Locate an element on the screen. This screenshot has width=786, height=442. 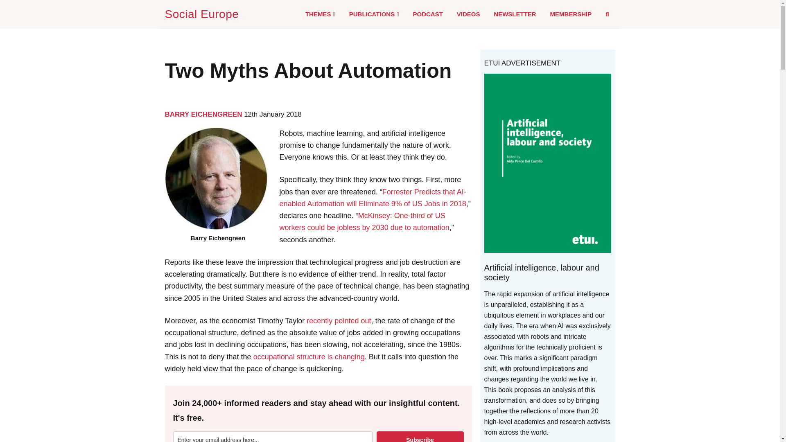
THEMES is located at coordinates (320, 14).